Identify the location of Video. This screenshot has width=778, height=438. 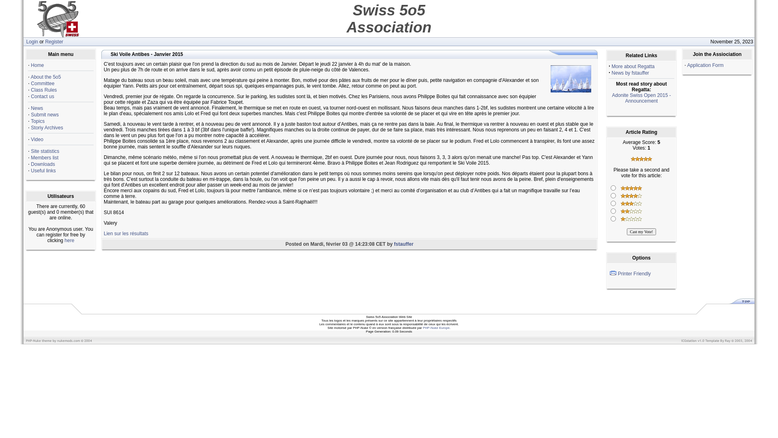
(37, 140).